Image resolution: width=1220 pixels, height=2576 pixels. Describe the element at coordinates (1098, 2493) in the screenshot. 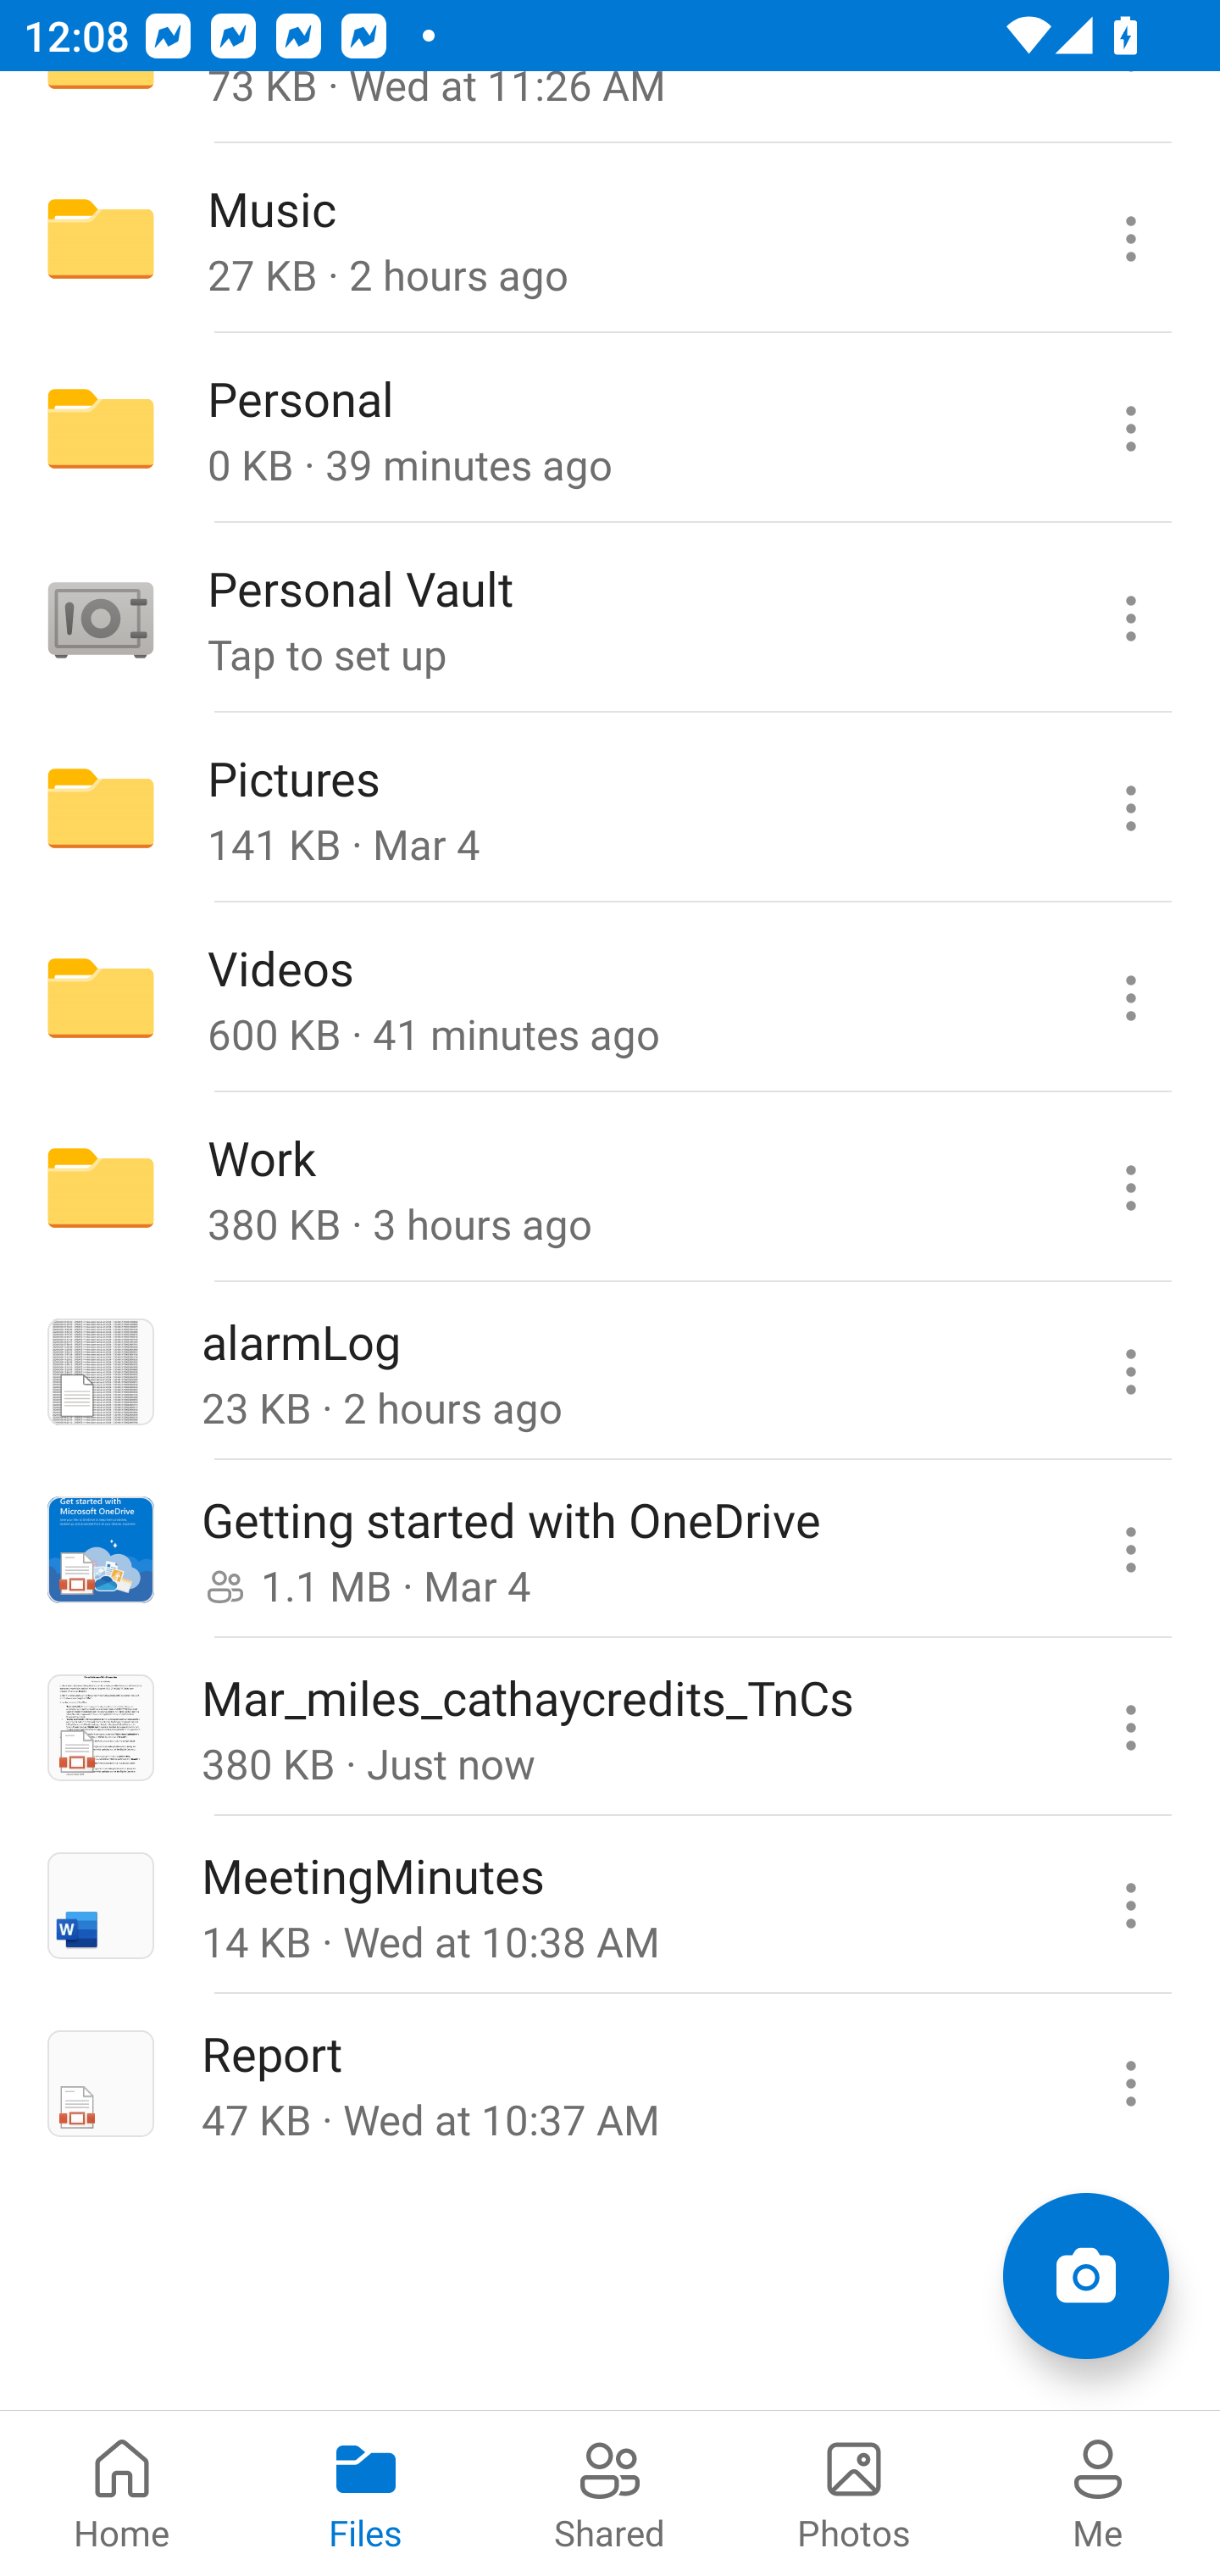

I see `Me pivot Me` at that location.